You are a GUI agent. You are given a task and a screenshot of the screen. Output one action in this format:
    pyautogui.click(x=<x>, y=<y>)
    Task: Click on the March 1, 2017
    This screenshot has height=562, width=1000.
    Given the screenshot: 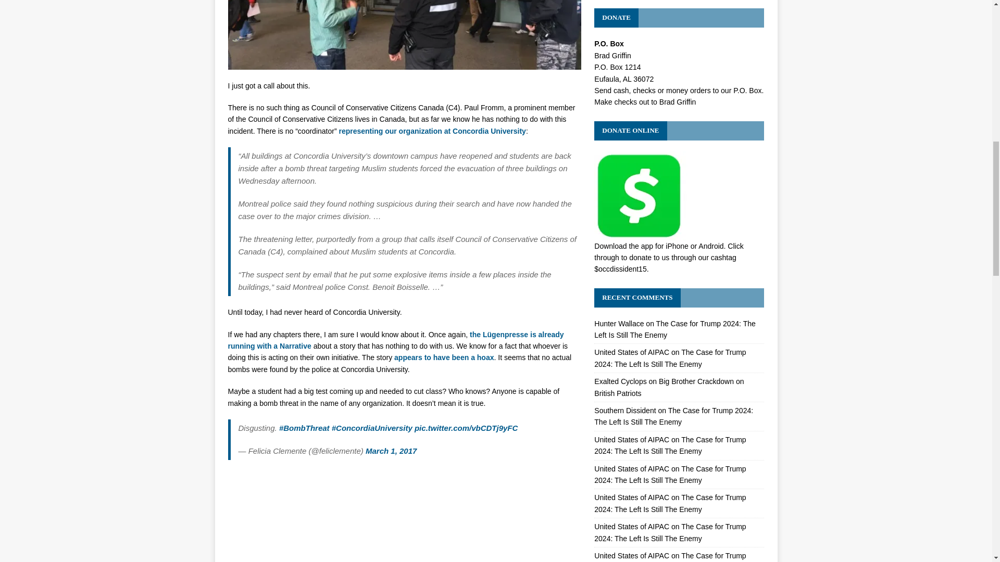 What is the action you would take?
    pyautogui.click(x=391, y=451)
    